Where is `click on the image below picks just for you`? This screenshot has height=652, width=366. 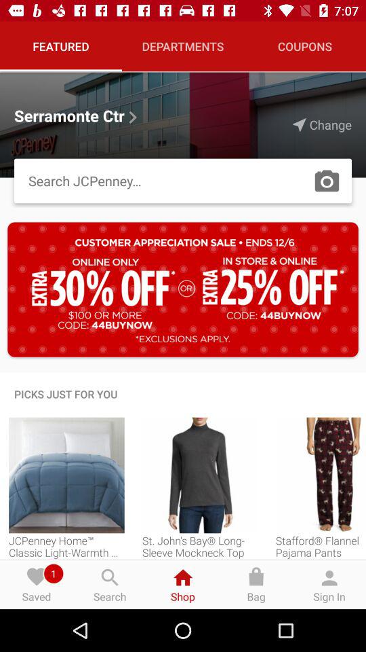 click on the image below picks just for you is located at coordinates (66, 475).